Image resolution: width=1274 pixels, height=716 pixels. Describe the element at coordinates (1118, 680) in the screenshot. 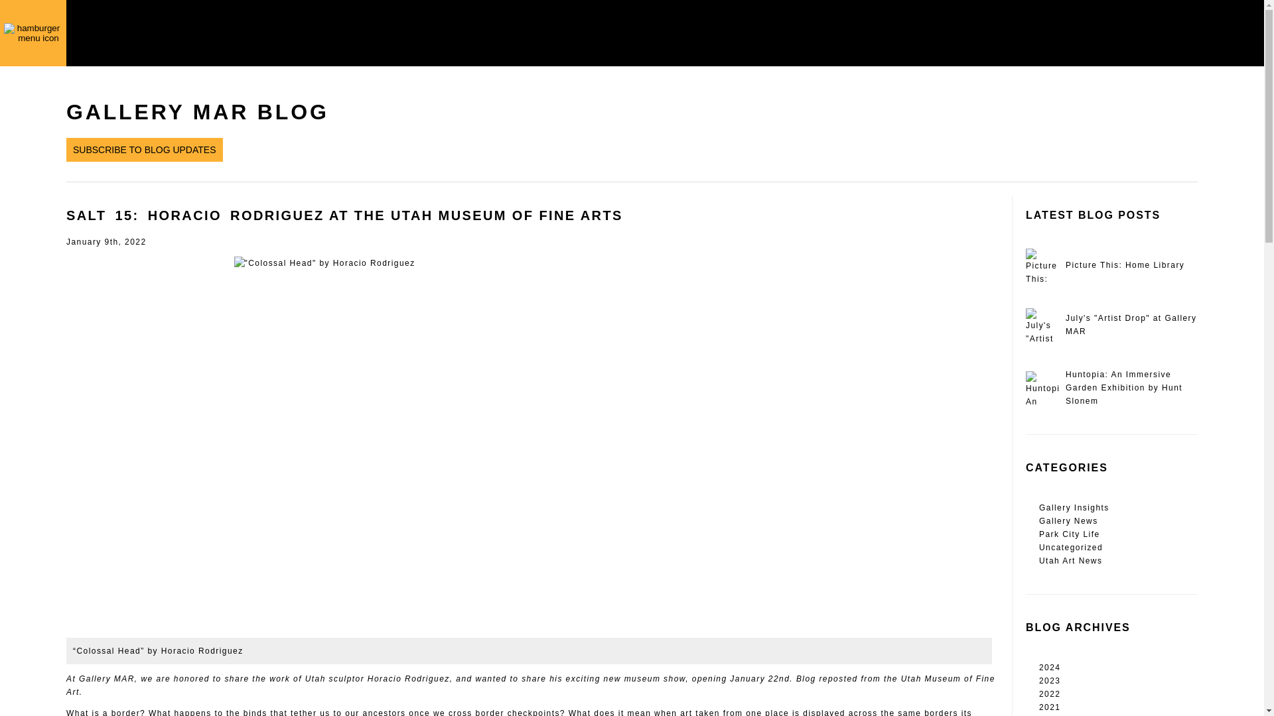

I see `2023` at that location.